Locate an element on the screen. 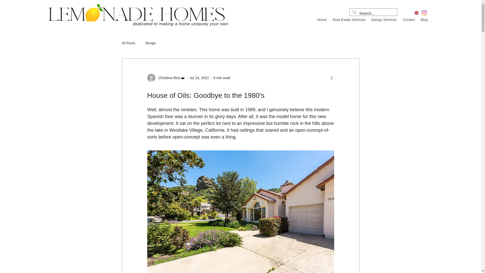 This screenshot has height=273, width=485. Christina Rice is located at coordinates (167, 78).